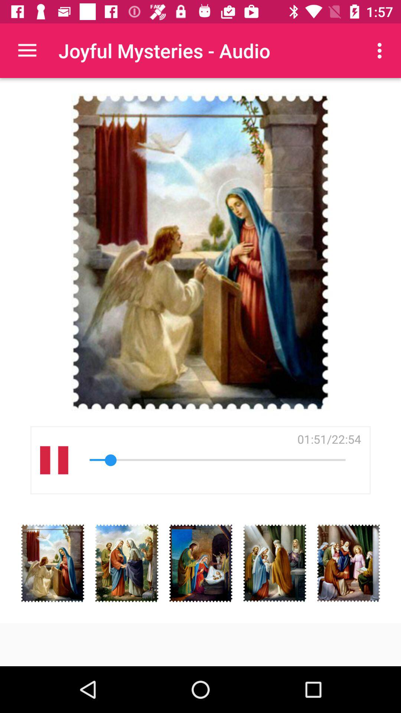  What do you see at coordinates (329, 439) in the screenshot?
I see `click the 01 52 22 icon` at bounding box center [329, 439].